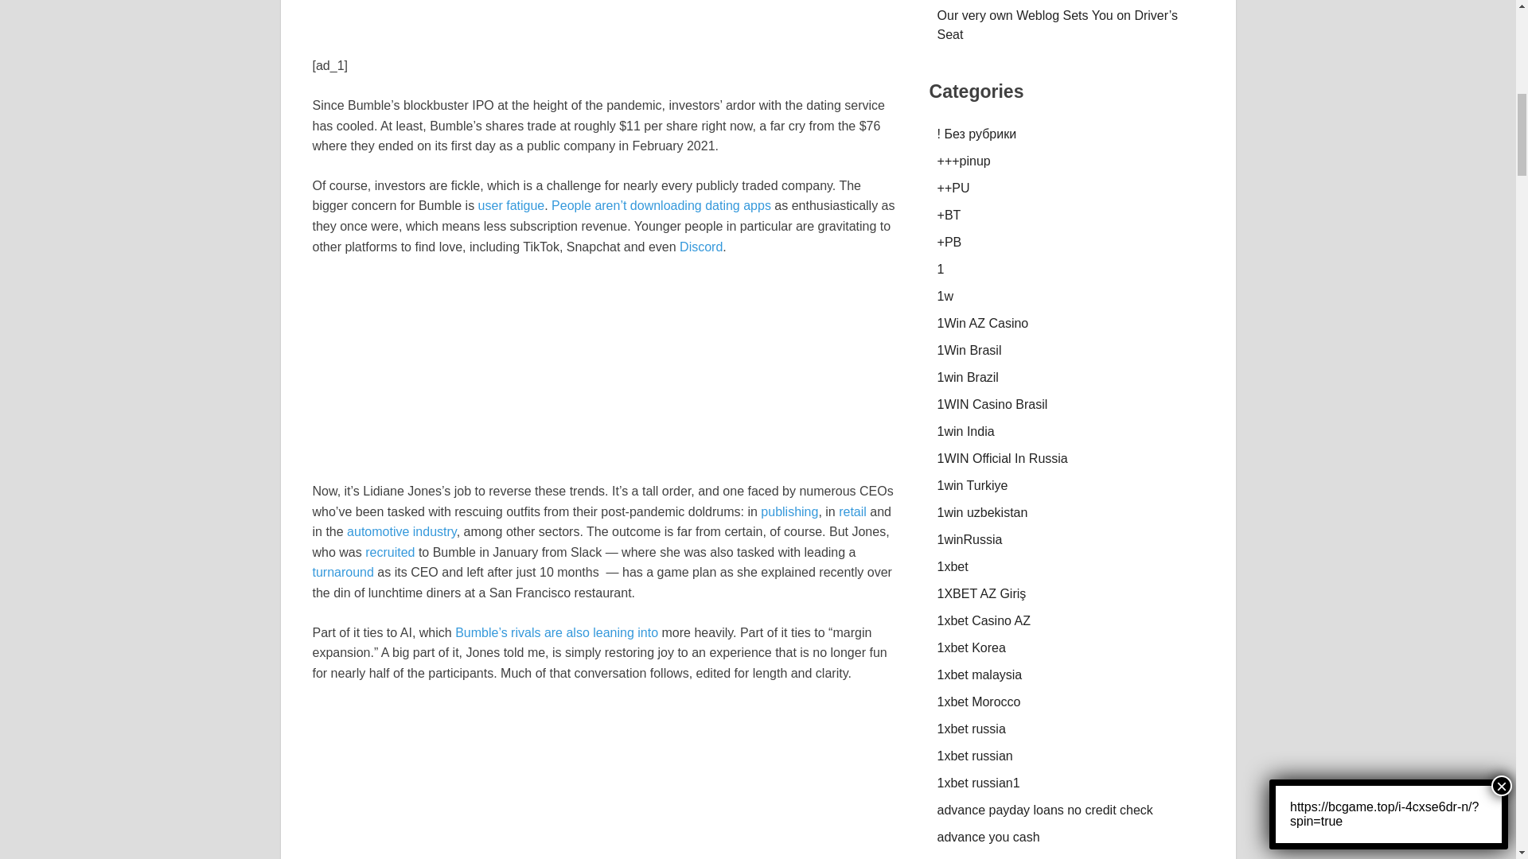 The width and height of the screenshot is (1528, 859). What do you see at coordinates (511, 205) in the screenshot?
I see `user fatigue` at bounding box center [511, 205].